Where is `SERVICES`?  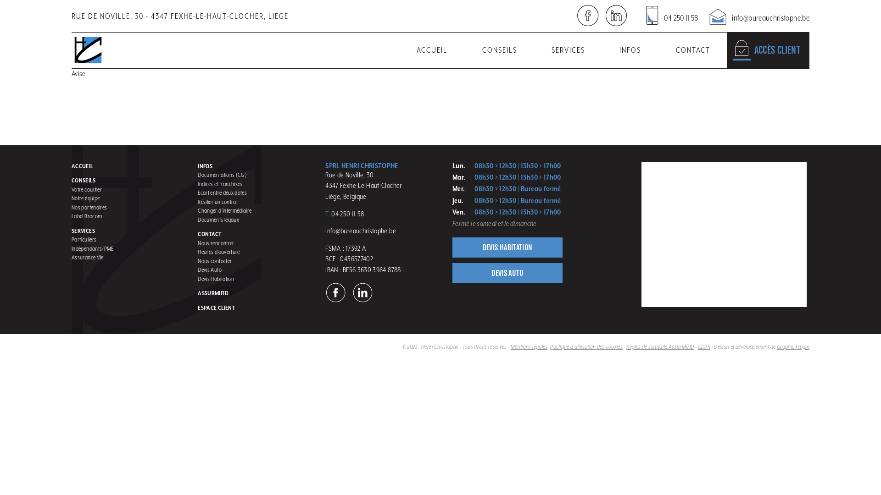
SERVICES is located at coordinates (568, 50).